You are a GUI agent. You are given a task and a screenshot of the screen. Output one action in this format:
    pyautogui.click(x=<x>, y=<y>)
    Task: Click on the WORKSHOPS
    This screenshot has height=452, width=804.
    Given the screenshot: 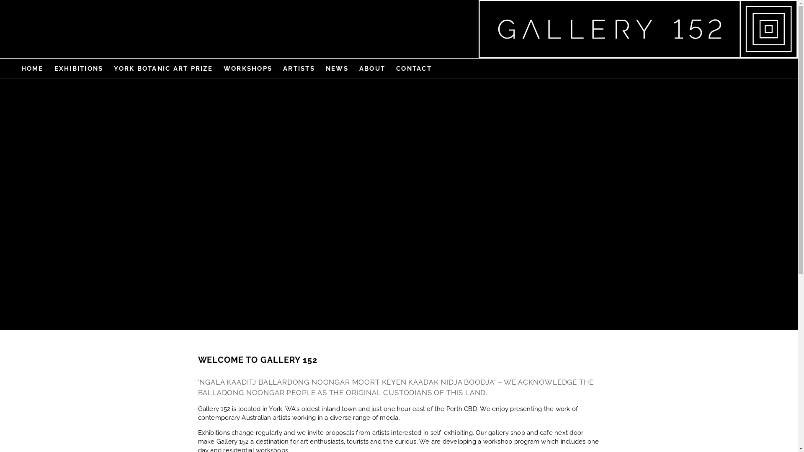 What is the action you would take?
    pyautogui.click(x=248, y=69)
    